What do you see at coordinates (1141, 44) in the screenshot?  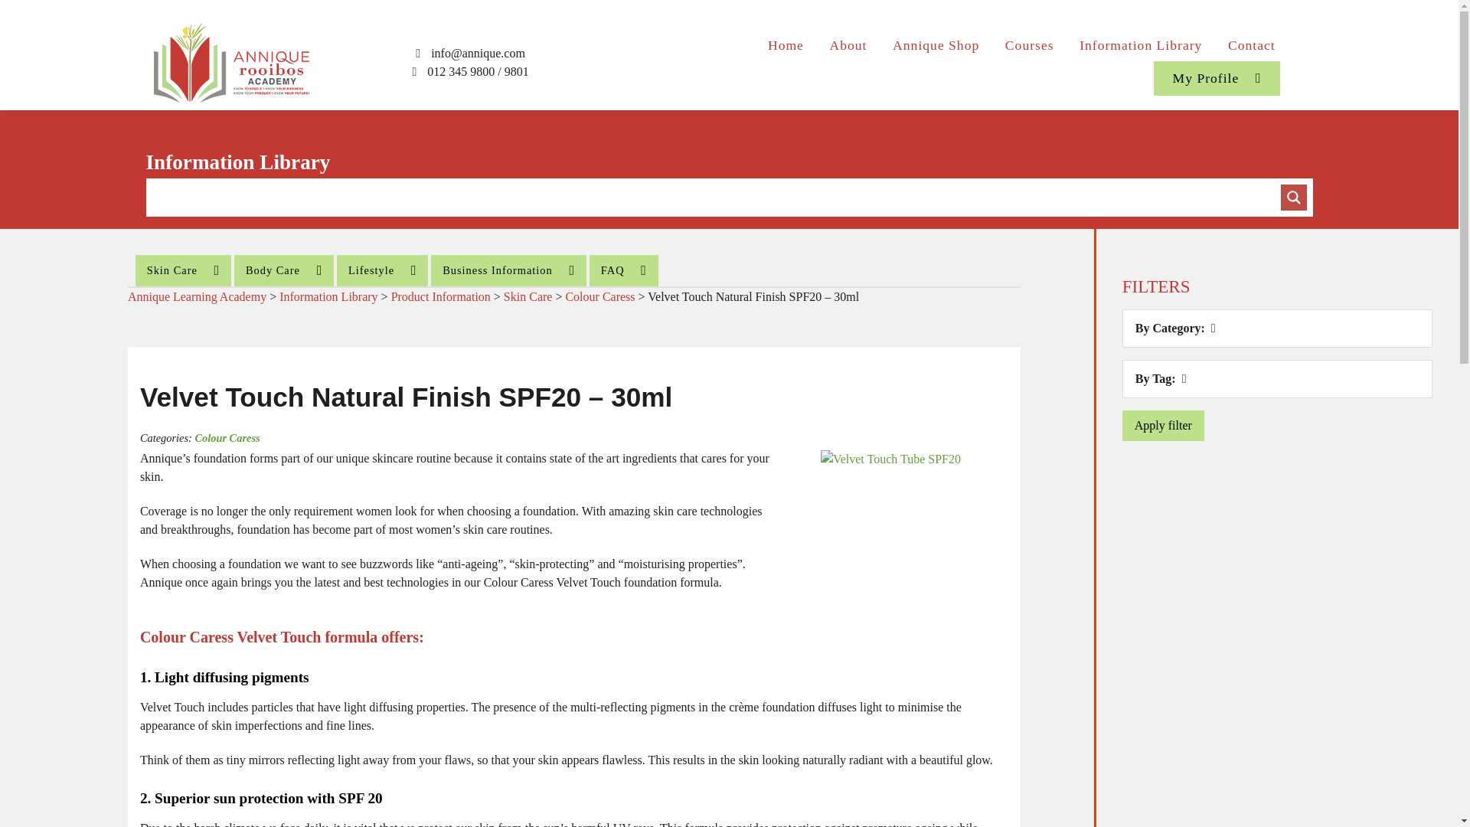 I see `Information Library` at bounding box center [1141, 44].